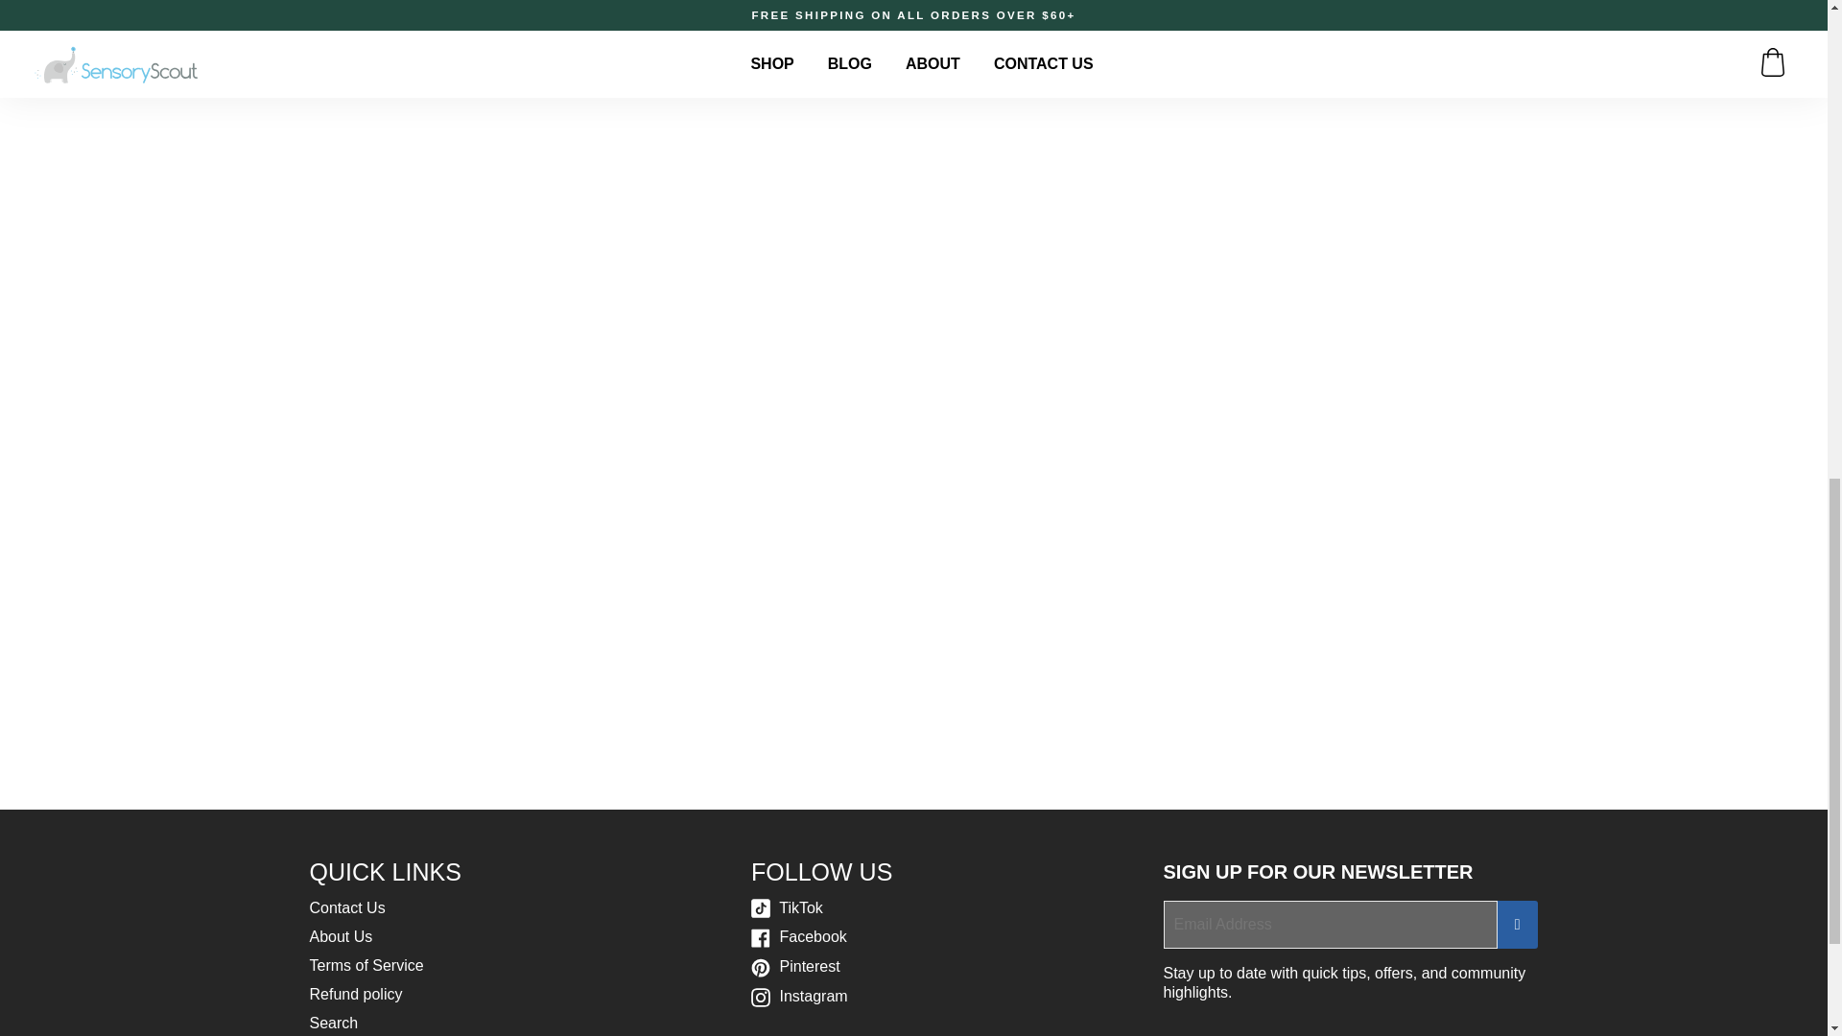  Describe the element at coordinates (795, 967) in the screenshot. I see `Sensory Scout on Pinterest` at that location.